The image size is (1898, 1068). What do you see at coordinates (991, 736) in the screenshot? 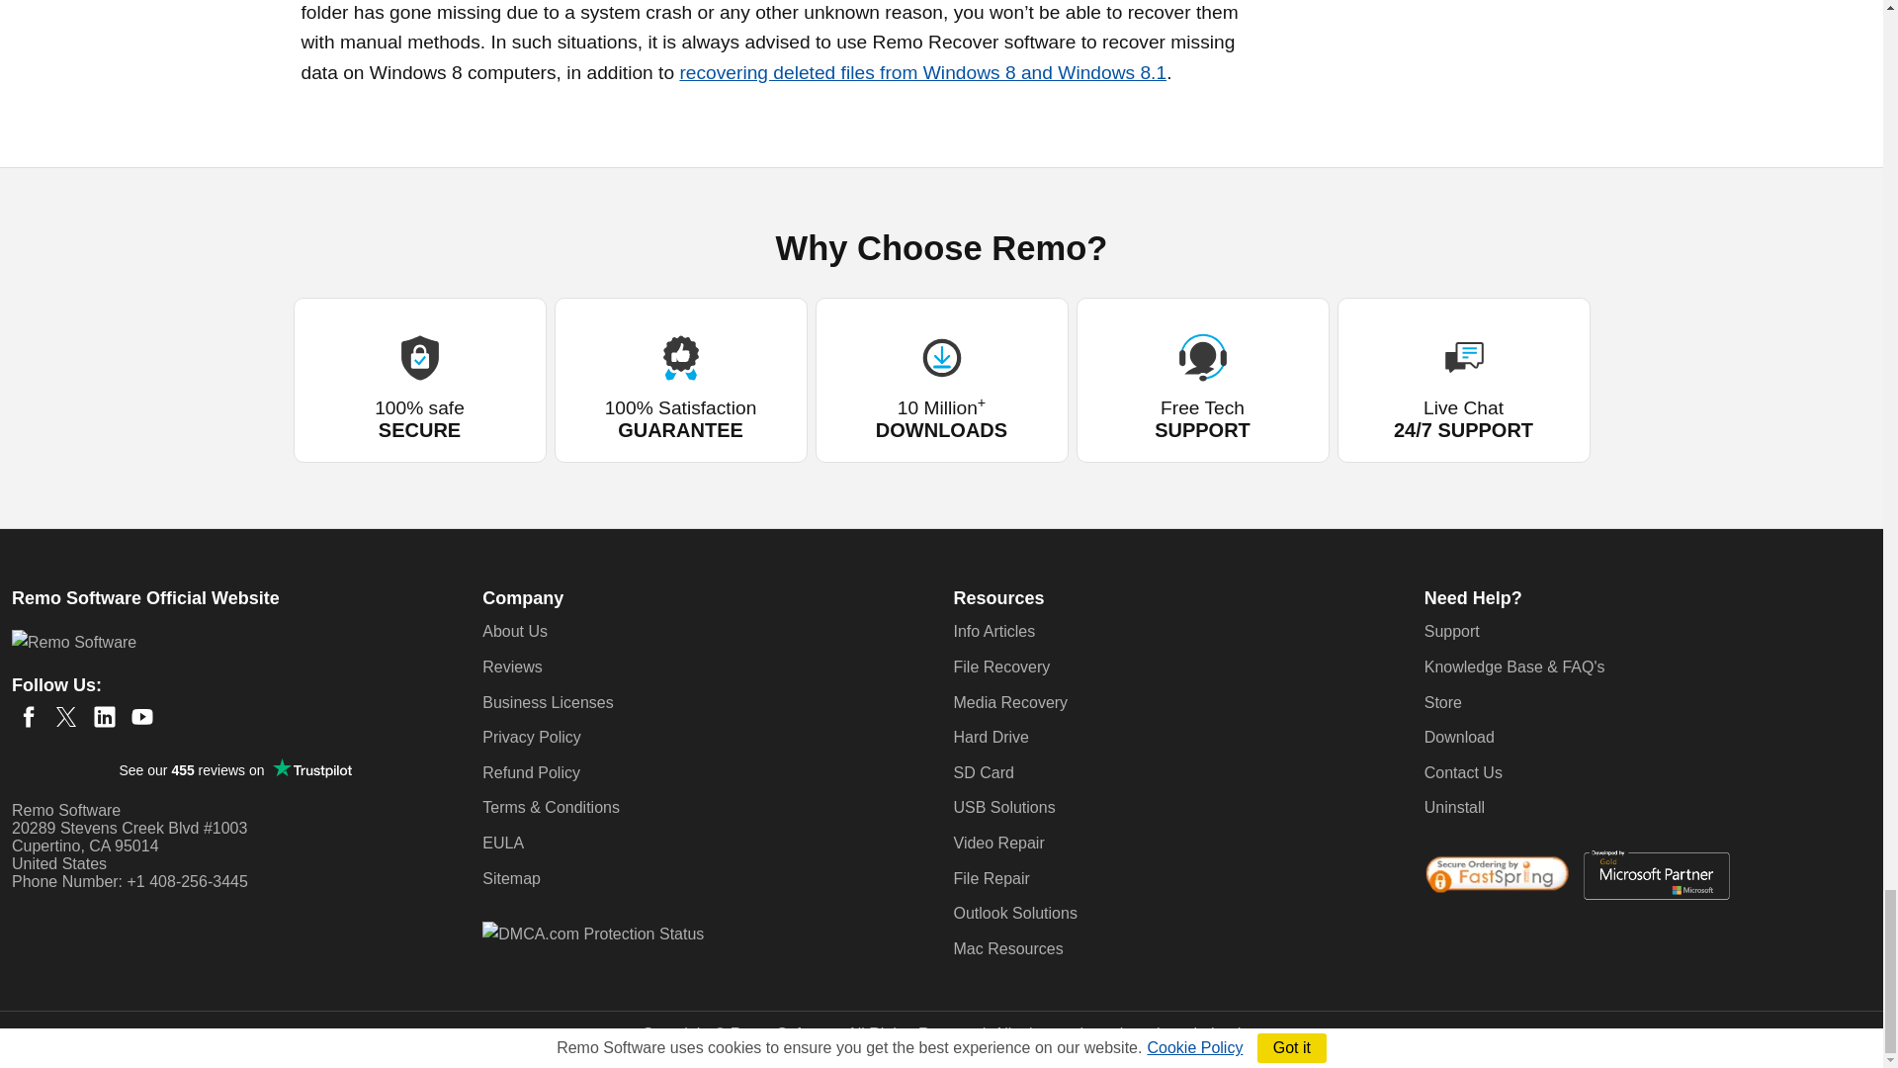
I see `Hard Drive` at bounding box center [991, 736].